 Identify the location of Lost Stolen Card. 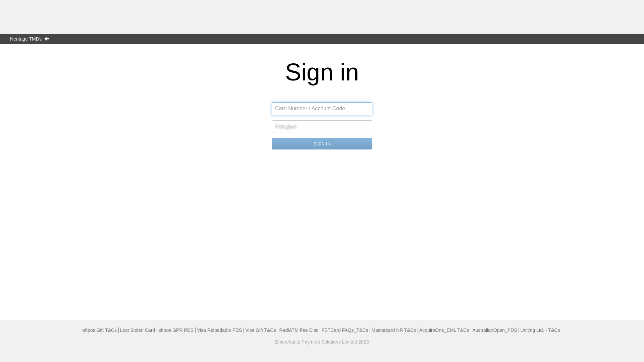
(138, 330).